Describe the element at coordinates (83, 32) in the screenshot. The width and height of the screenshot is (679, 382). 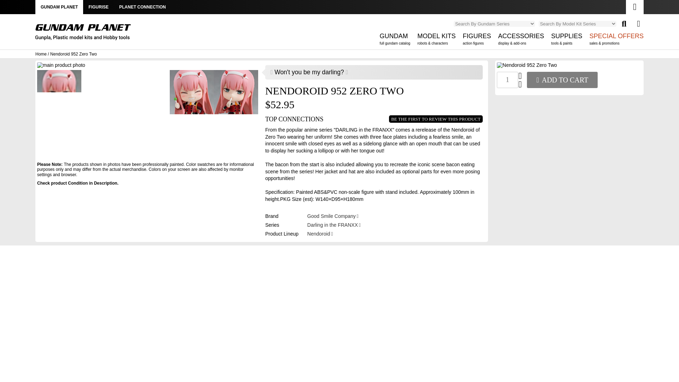
I see `PLANET CONNECTION` at that location.